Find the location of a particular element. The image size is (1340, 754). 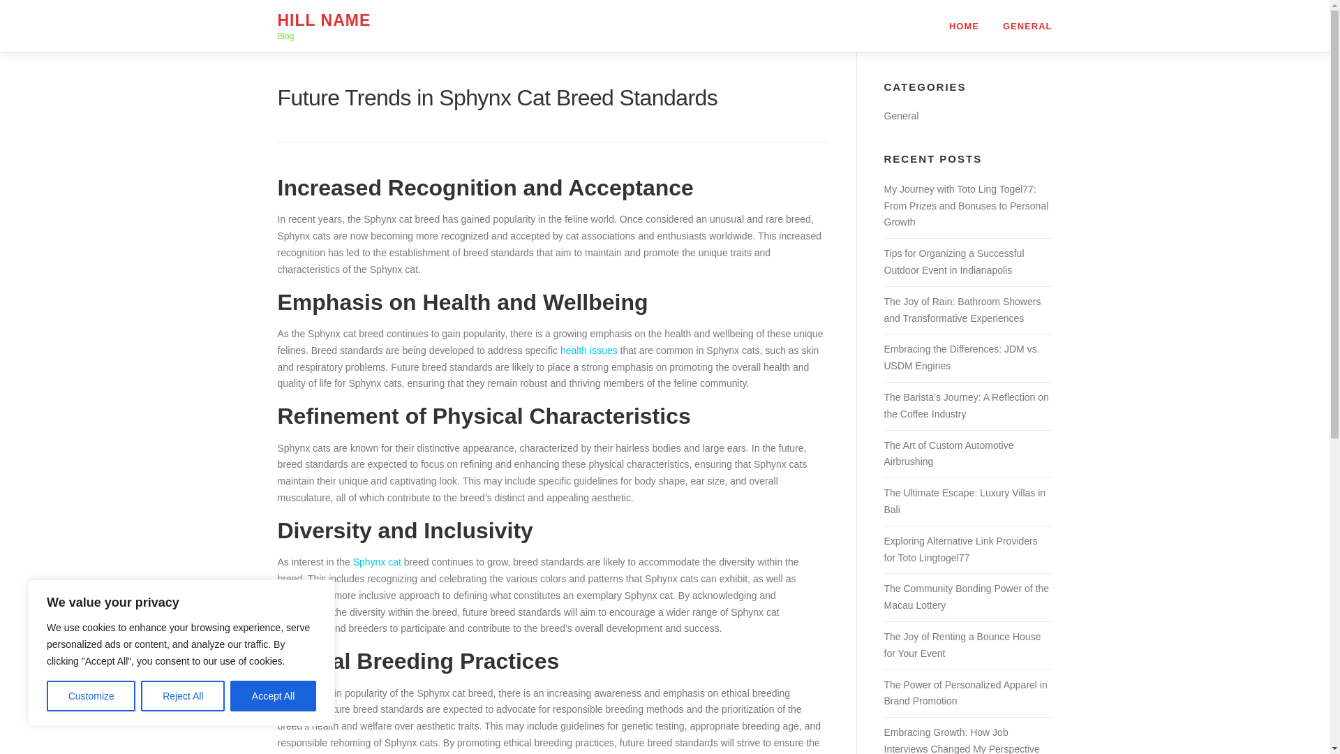

Accept All is located at coordinates (274, 696).